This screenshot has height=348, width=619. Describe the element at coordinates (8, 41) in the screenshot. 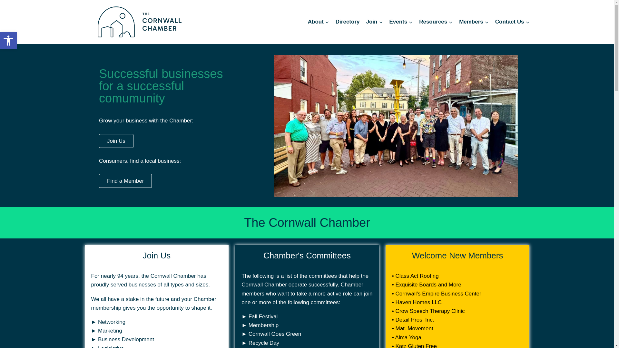

I see `Accessibility Tools` at that location.